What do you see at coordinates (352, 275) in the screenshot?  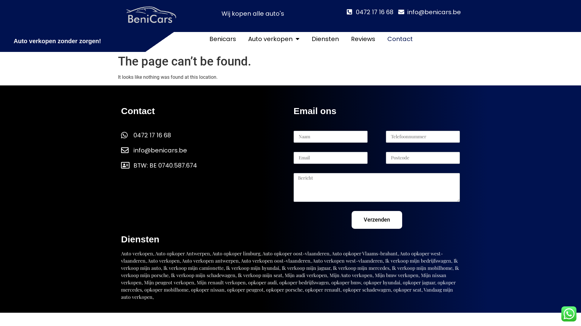 I see `Mijn Auto verkopen,` at bounding box center [352, 275].